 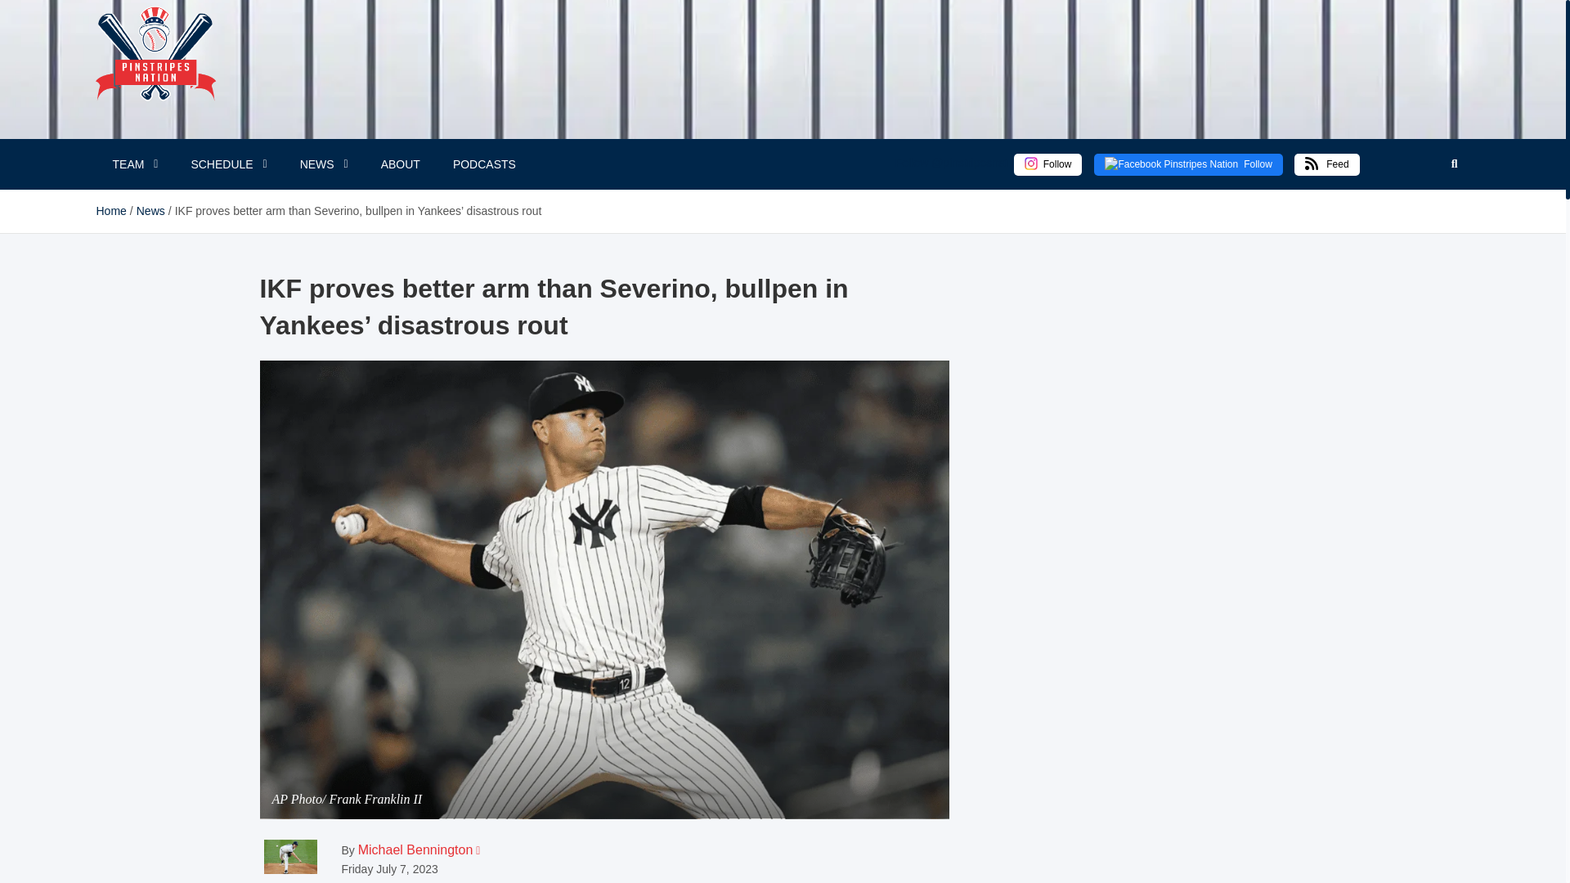 What do you see at coordinates (1188, 164) in the screenshot?
I see `Follow Pinstripes Nation's Page on Facebook` at bounding box center [1188, 164].